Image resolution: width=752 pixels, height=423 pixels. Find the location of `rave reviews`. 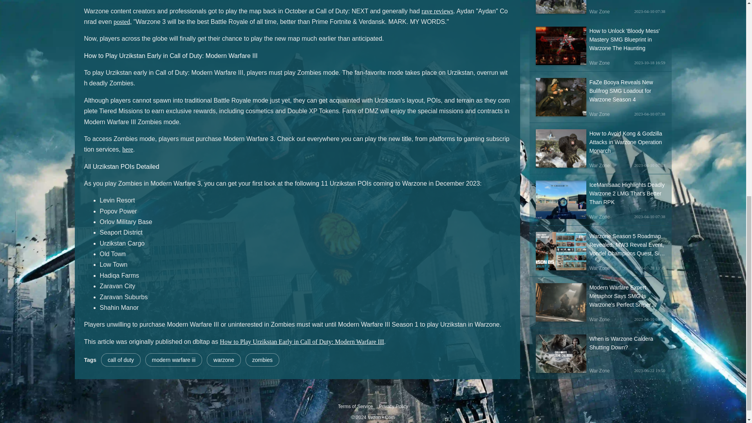

rave reviews is located at coordinates (437, 11).